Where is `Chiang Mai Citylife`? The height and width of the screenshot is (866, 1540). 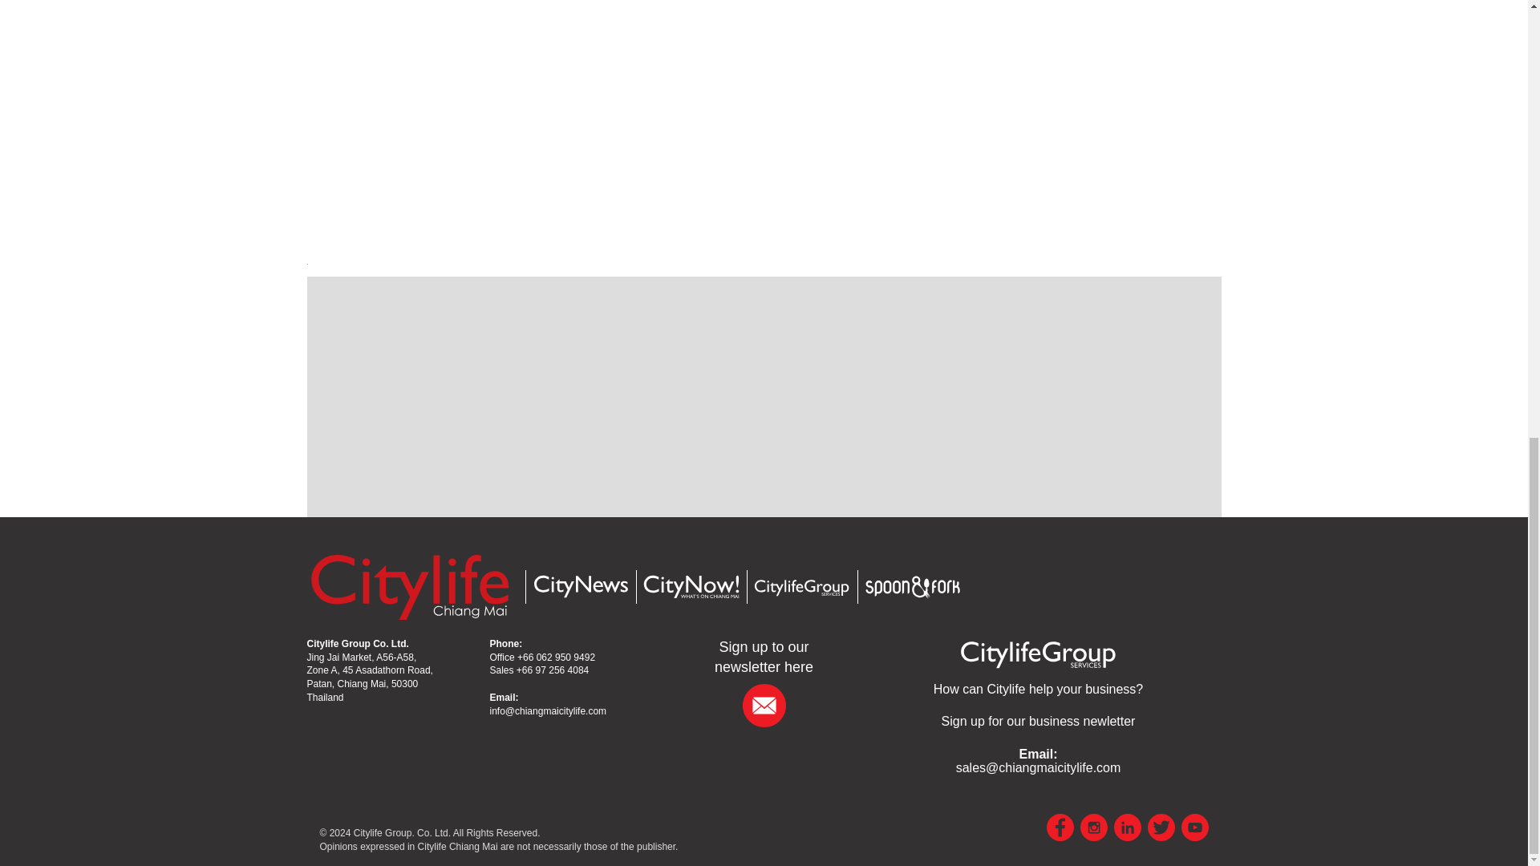
Chiang Mai Citylife is located at coordinates (409, 585).